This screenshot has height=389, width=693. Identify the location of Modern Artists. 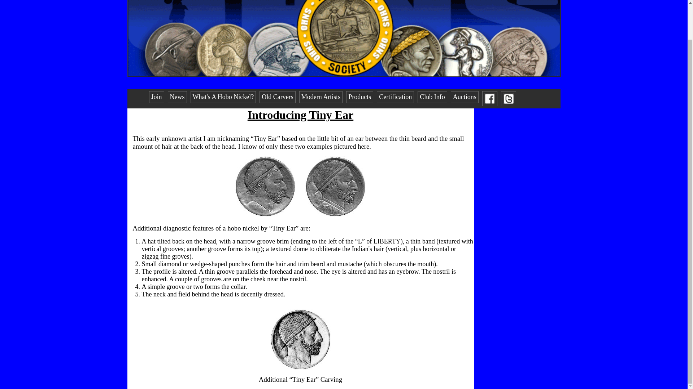
(321, 97).